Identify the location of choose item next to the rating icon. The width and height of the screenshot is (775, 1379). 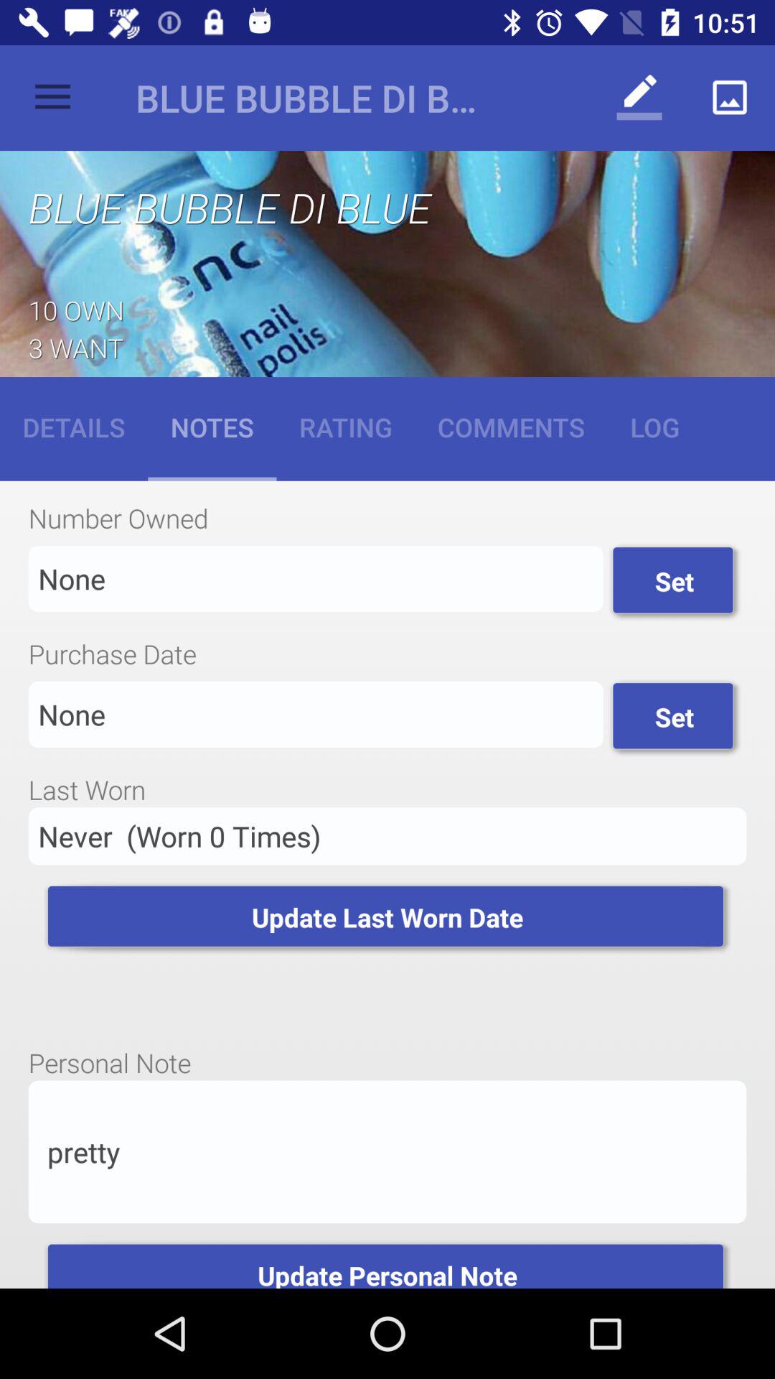
(212, 427).